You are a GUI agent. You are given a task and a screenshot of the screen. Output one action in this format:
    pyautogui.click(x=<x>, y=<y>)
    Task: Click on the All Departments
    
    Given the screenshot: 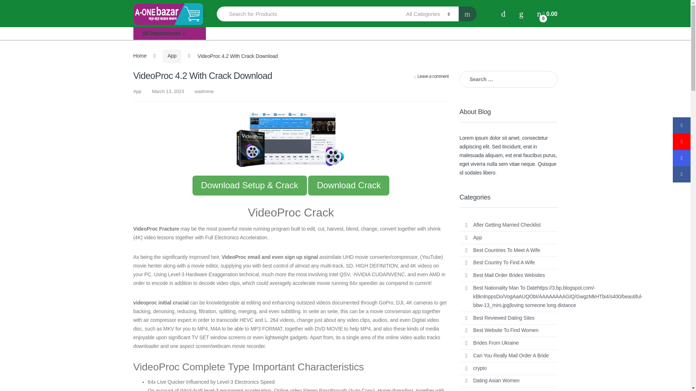 What is the action you would take?
    pyautogui.click(x=170, y=33)
    